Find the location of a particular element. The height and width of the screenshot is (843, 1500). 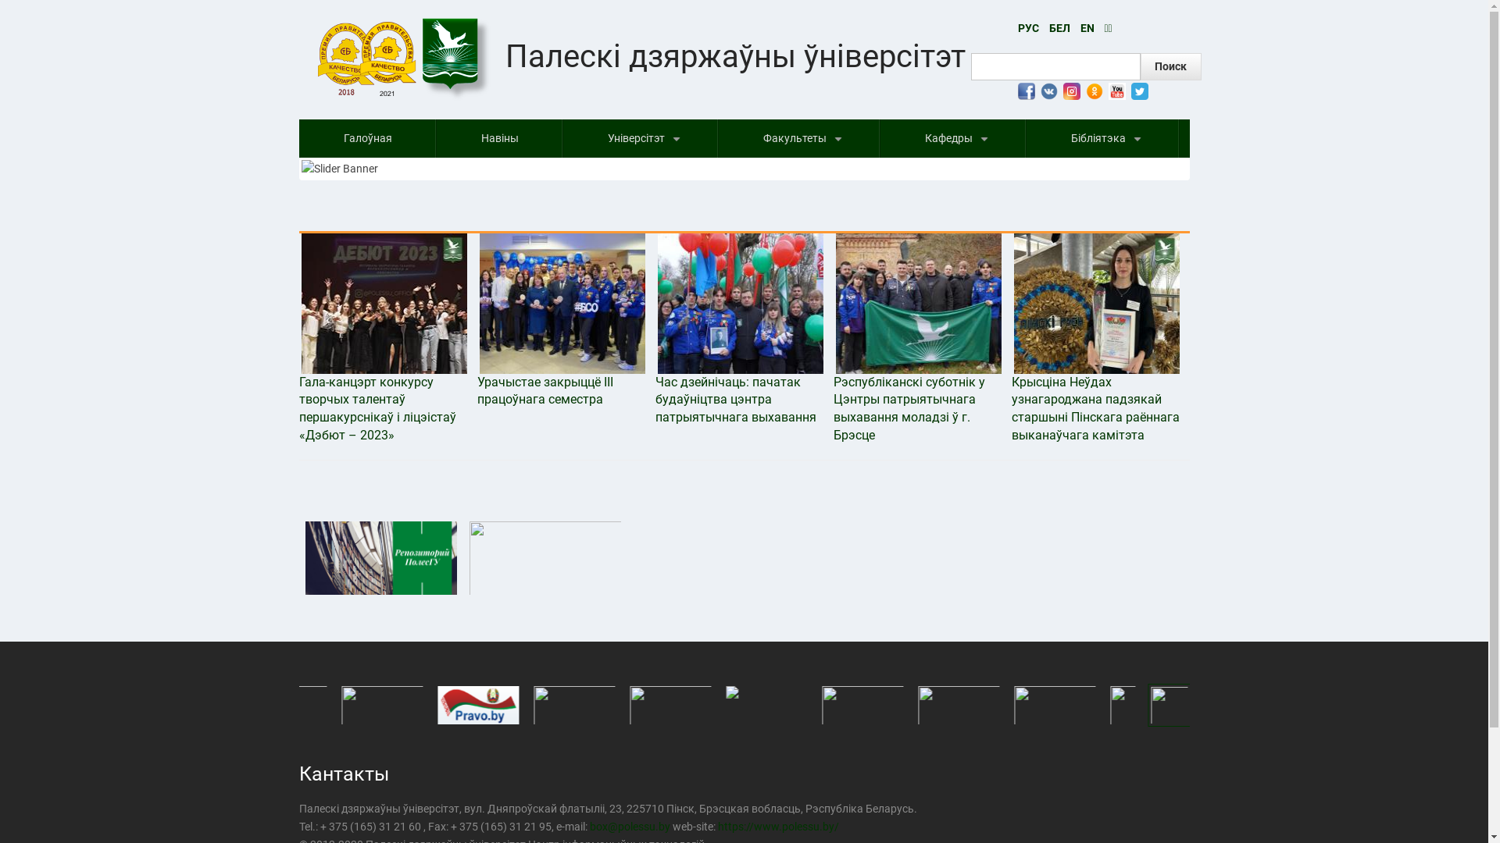

box@ is located at coordinates (603, 827).